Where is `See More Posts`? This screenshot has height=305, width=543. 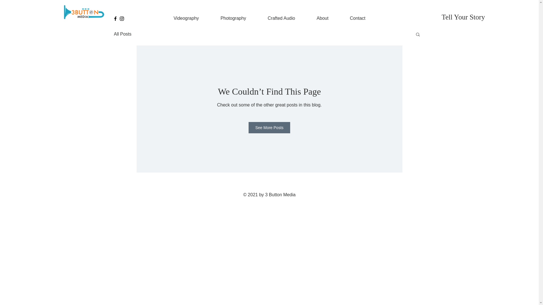
See More Posts is located at coordinates (270, 128).